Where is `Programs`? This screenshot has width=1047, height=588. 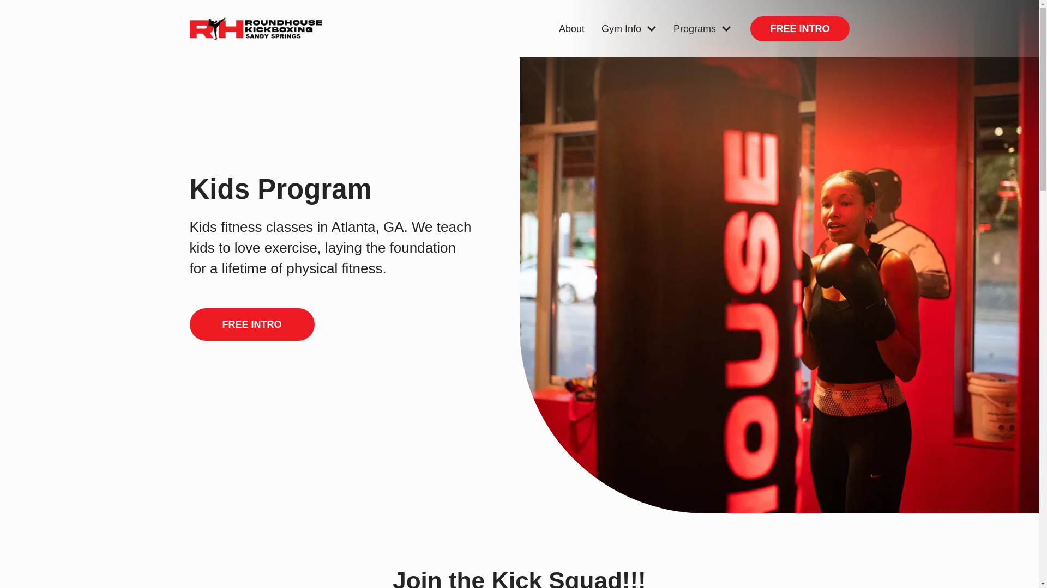
Programs is located at coordinates (702, 28).